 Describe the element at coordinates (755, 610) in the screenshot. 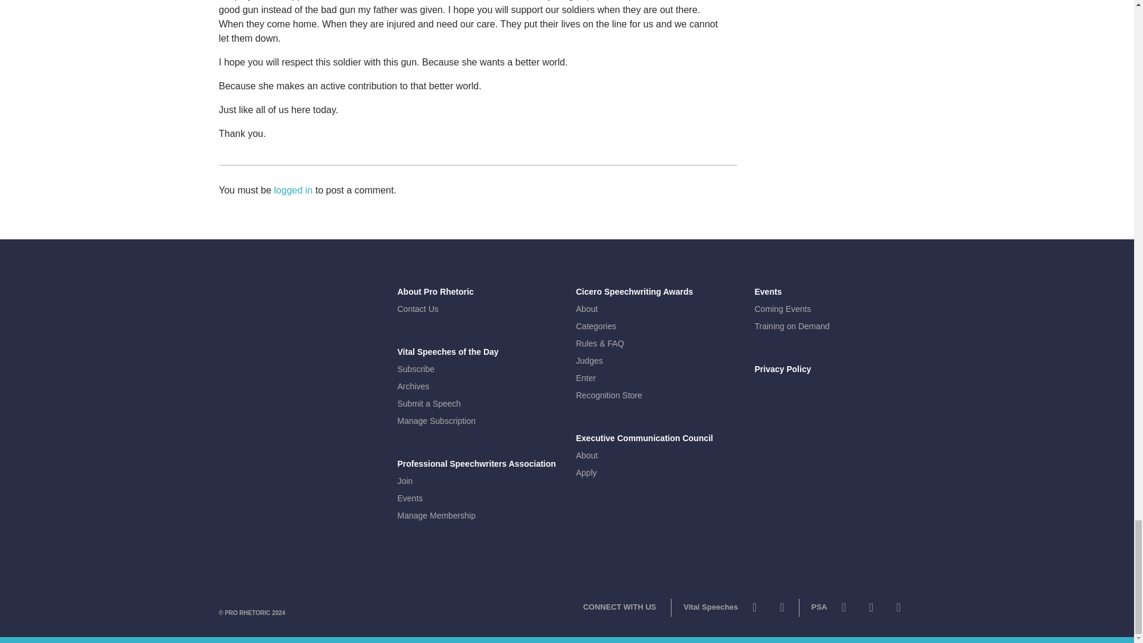

I see `Twitter` at that location.